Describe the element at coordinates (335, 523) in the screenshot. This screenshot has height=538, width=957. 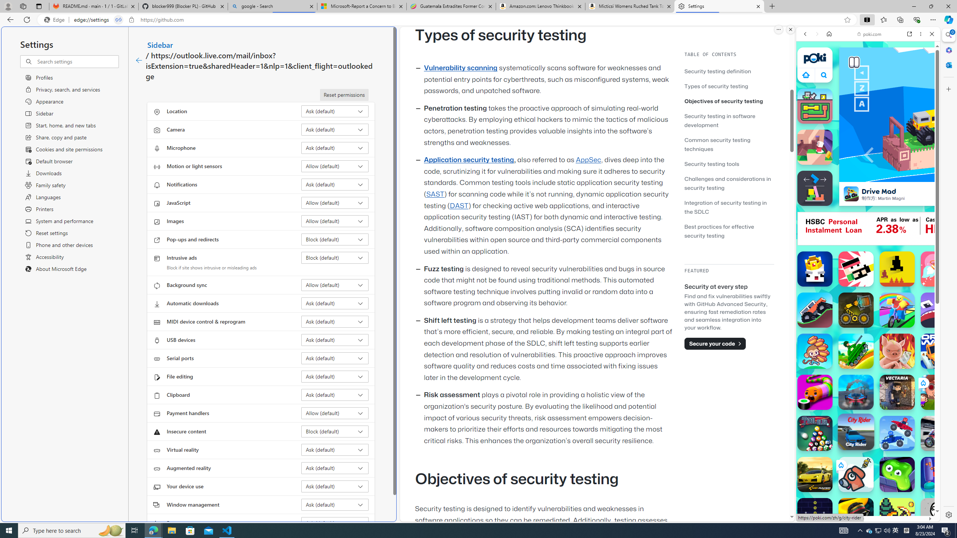
I see `Fonts Ask (default)` at that location.